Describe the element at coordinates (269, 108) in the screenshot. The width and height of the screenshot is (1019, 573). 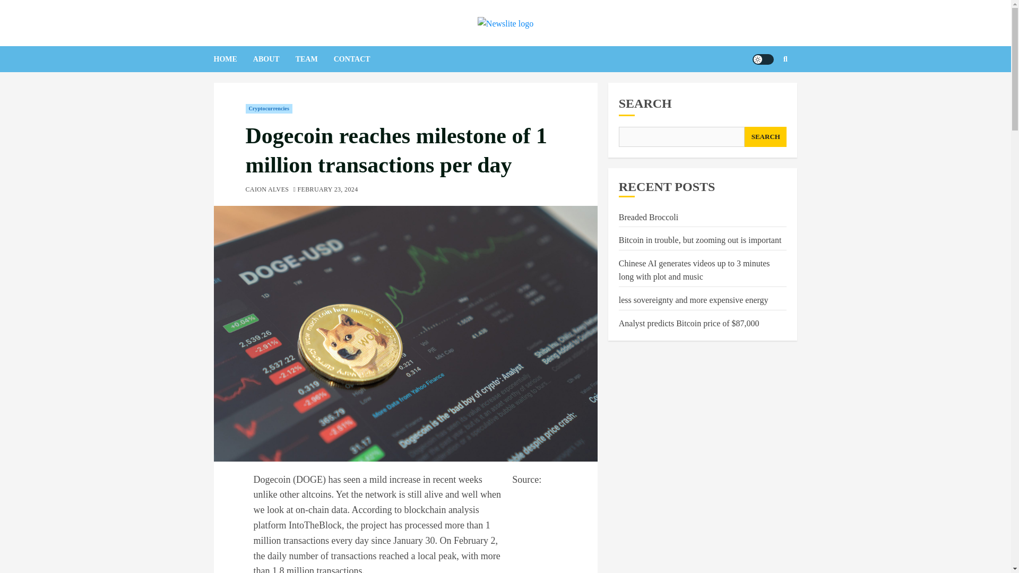
I see `Cryptocurrencies` at that location.